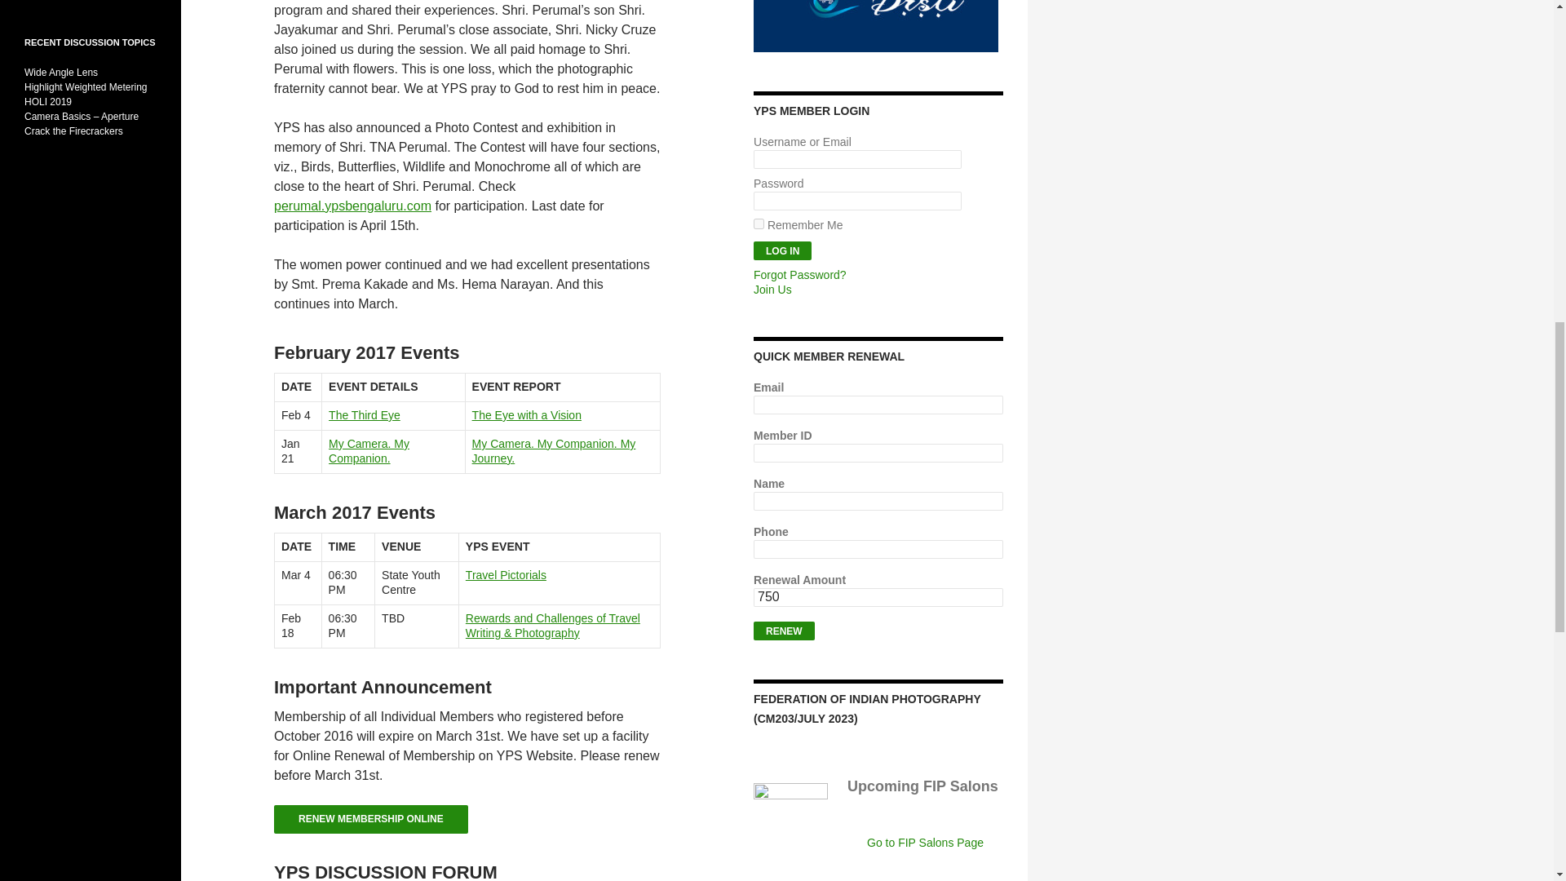 This screenshot has height=881, width=1566. What do you see at coordinates (799, 274) in the screenshot?
I see `Forgot Password?` at bounding box center [799, 274].